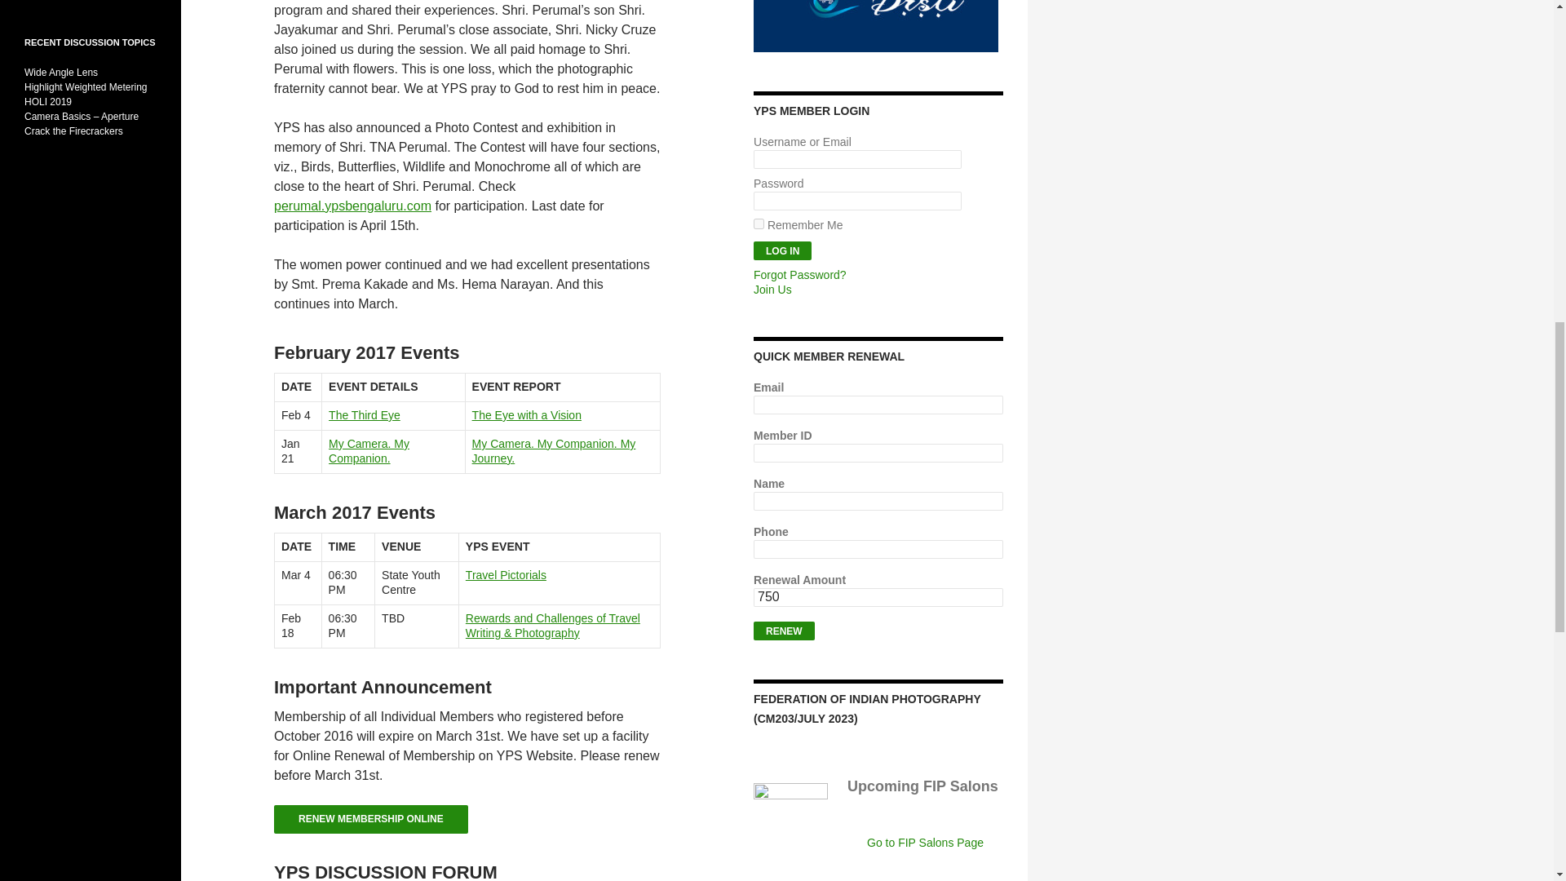 This screenshot has height=881, width=1566. What do you see at coordinates (799, 274) in the screenshot?
I see `Forgot Password?` at bounding box center [799, 274].